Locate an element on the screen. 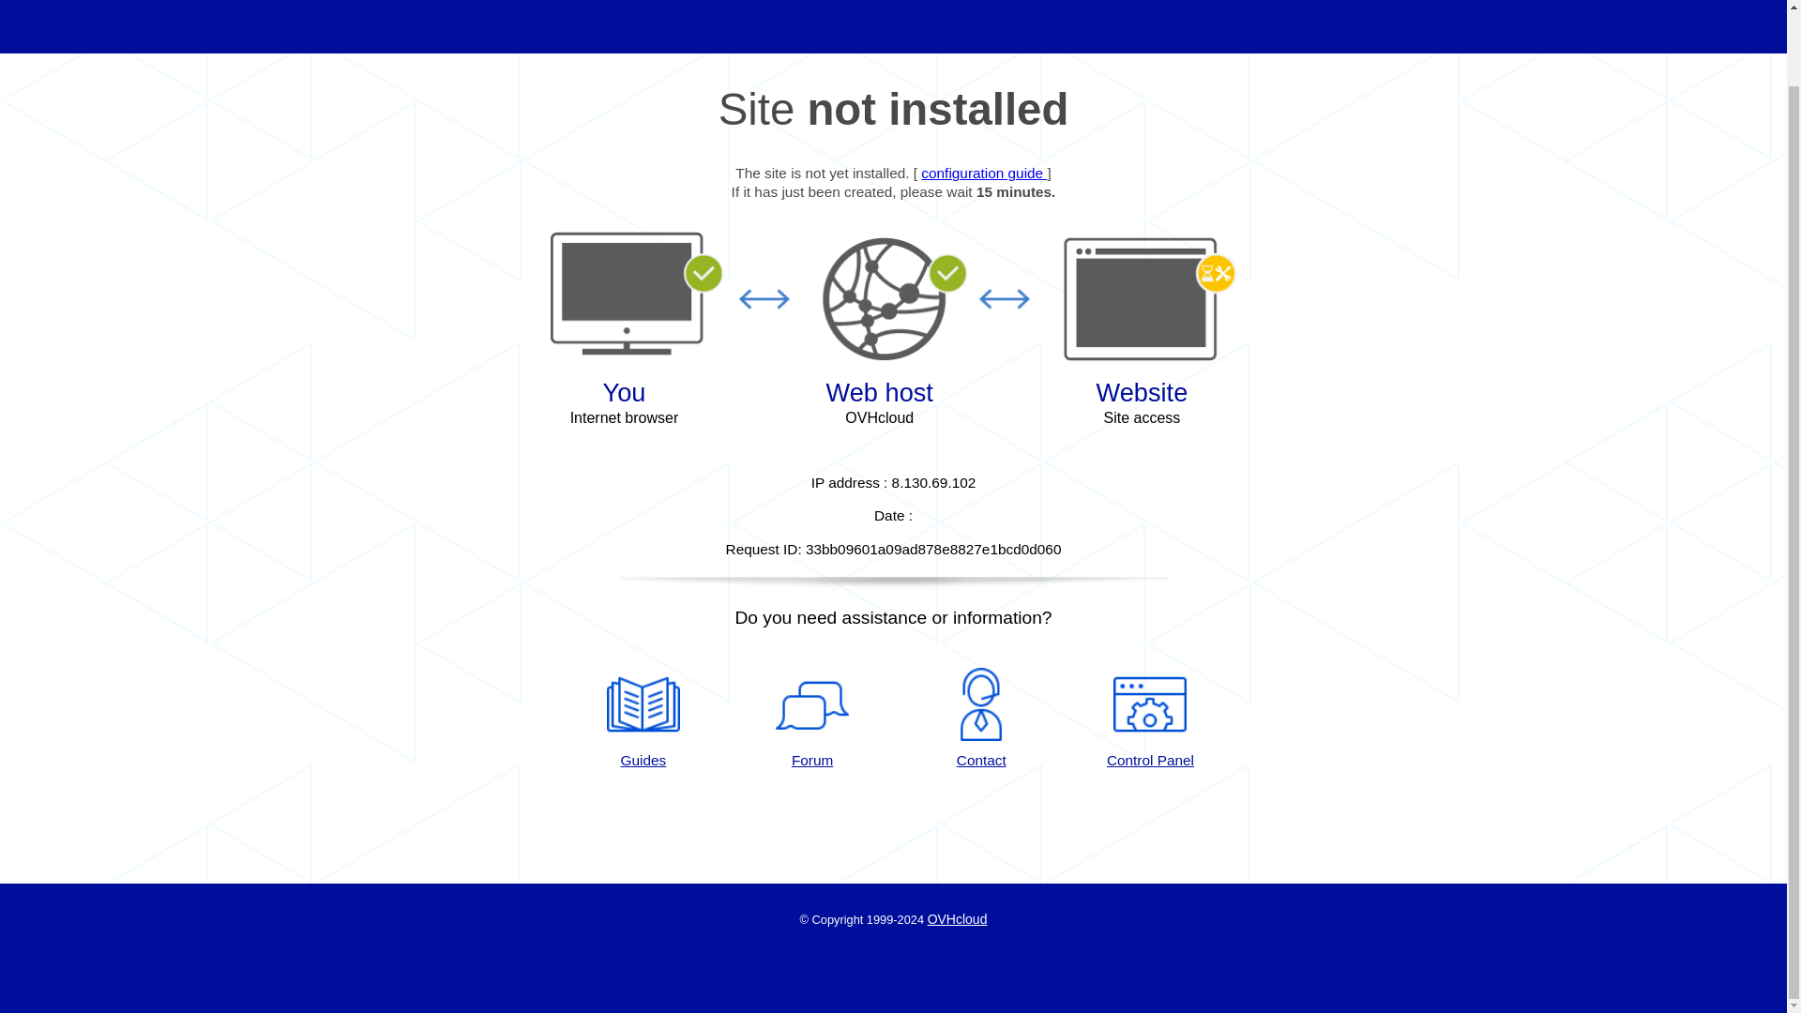  Control Panel is located at coordinates (1150, 718).